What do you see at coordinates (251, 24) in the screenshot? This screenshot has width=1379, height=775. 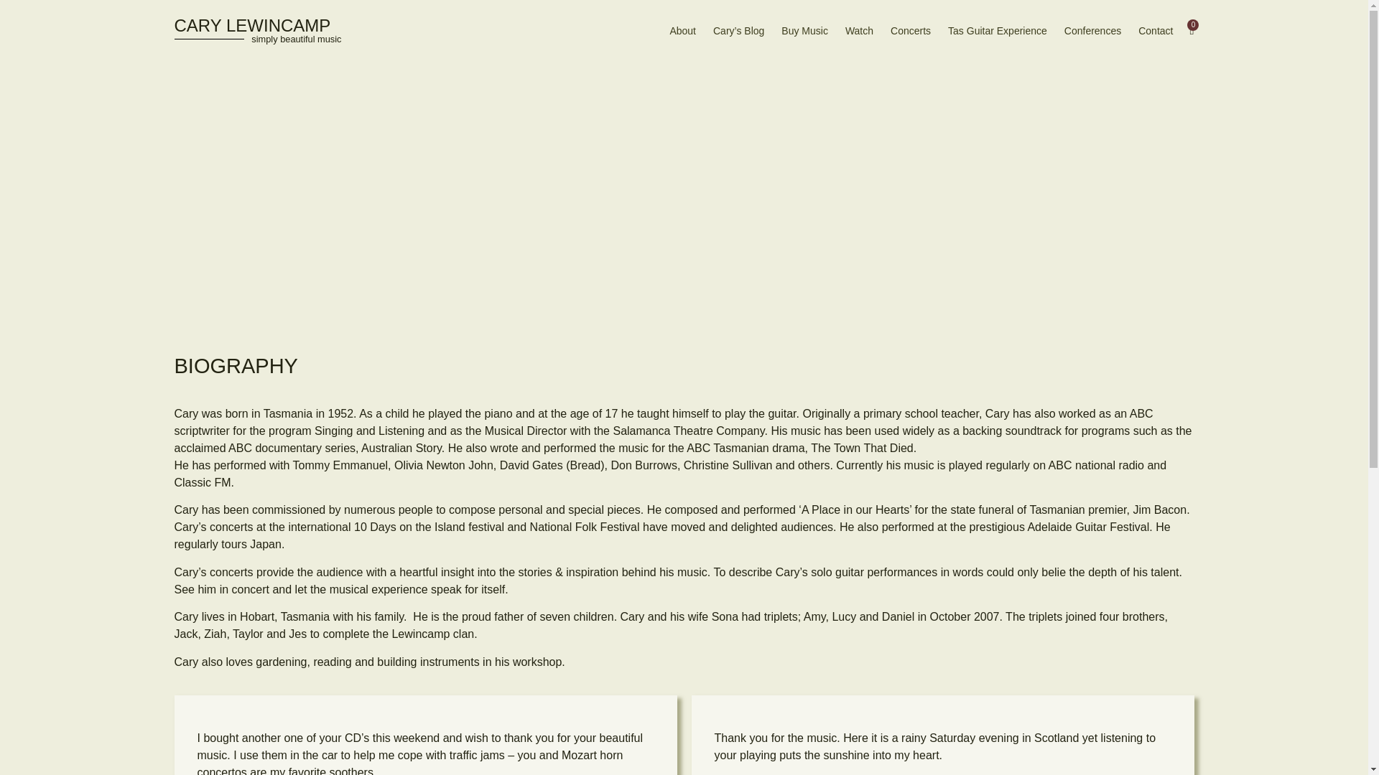 I see `CARY LEWINCAMP` at bounding box center [251, 24].